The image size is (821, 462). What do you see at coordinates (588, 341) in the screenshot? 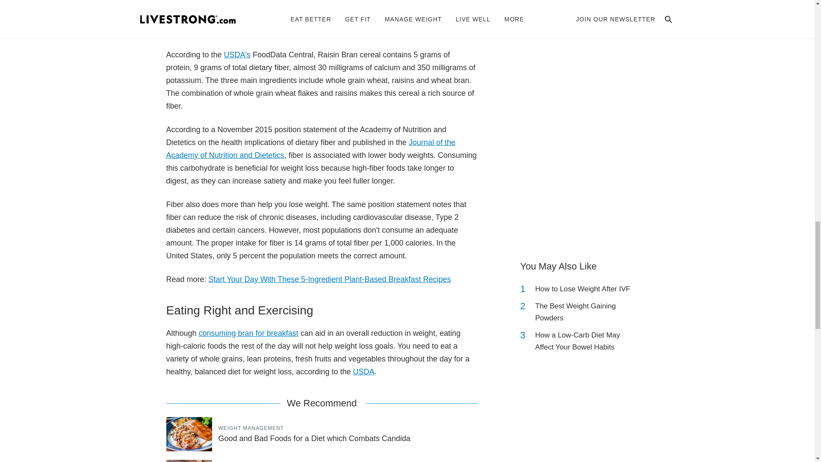
I see `How a Low-Carb Diet May Affect Your Bowel Habits` at bounding box center [588, 341].